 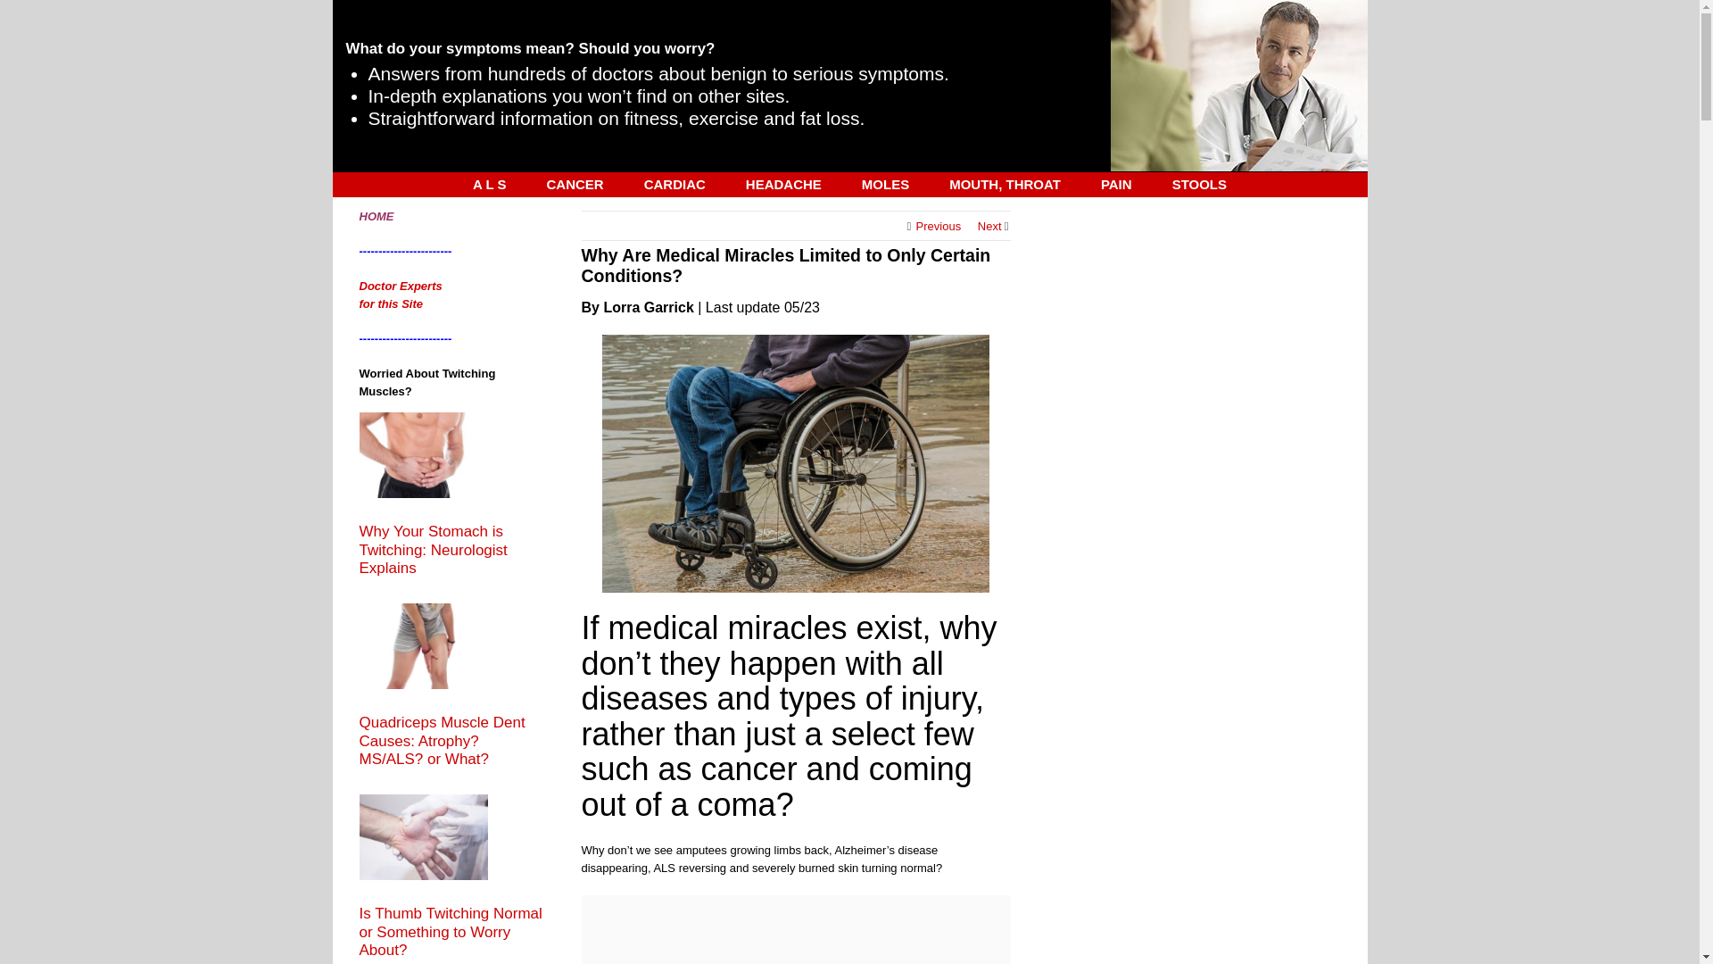 I want to click on CARDIAC, so click(x=674, y=184).